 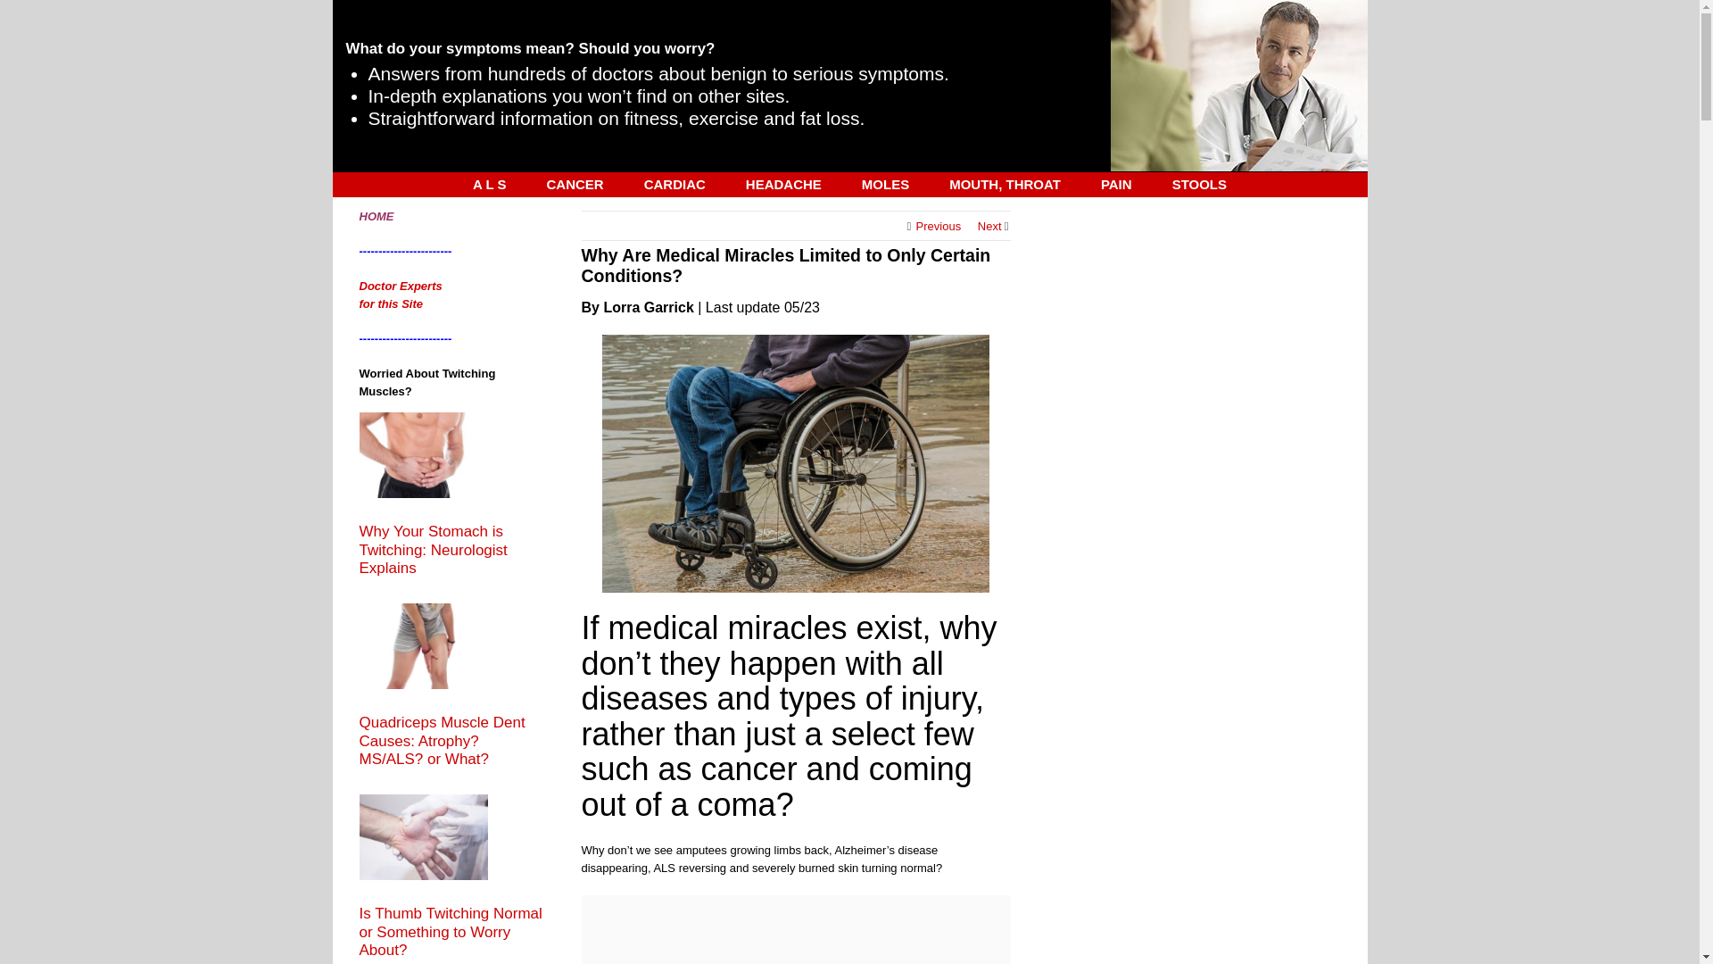 I want to click on CARDIAC, so click(x=674, y=184).